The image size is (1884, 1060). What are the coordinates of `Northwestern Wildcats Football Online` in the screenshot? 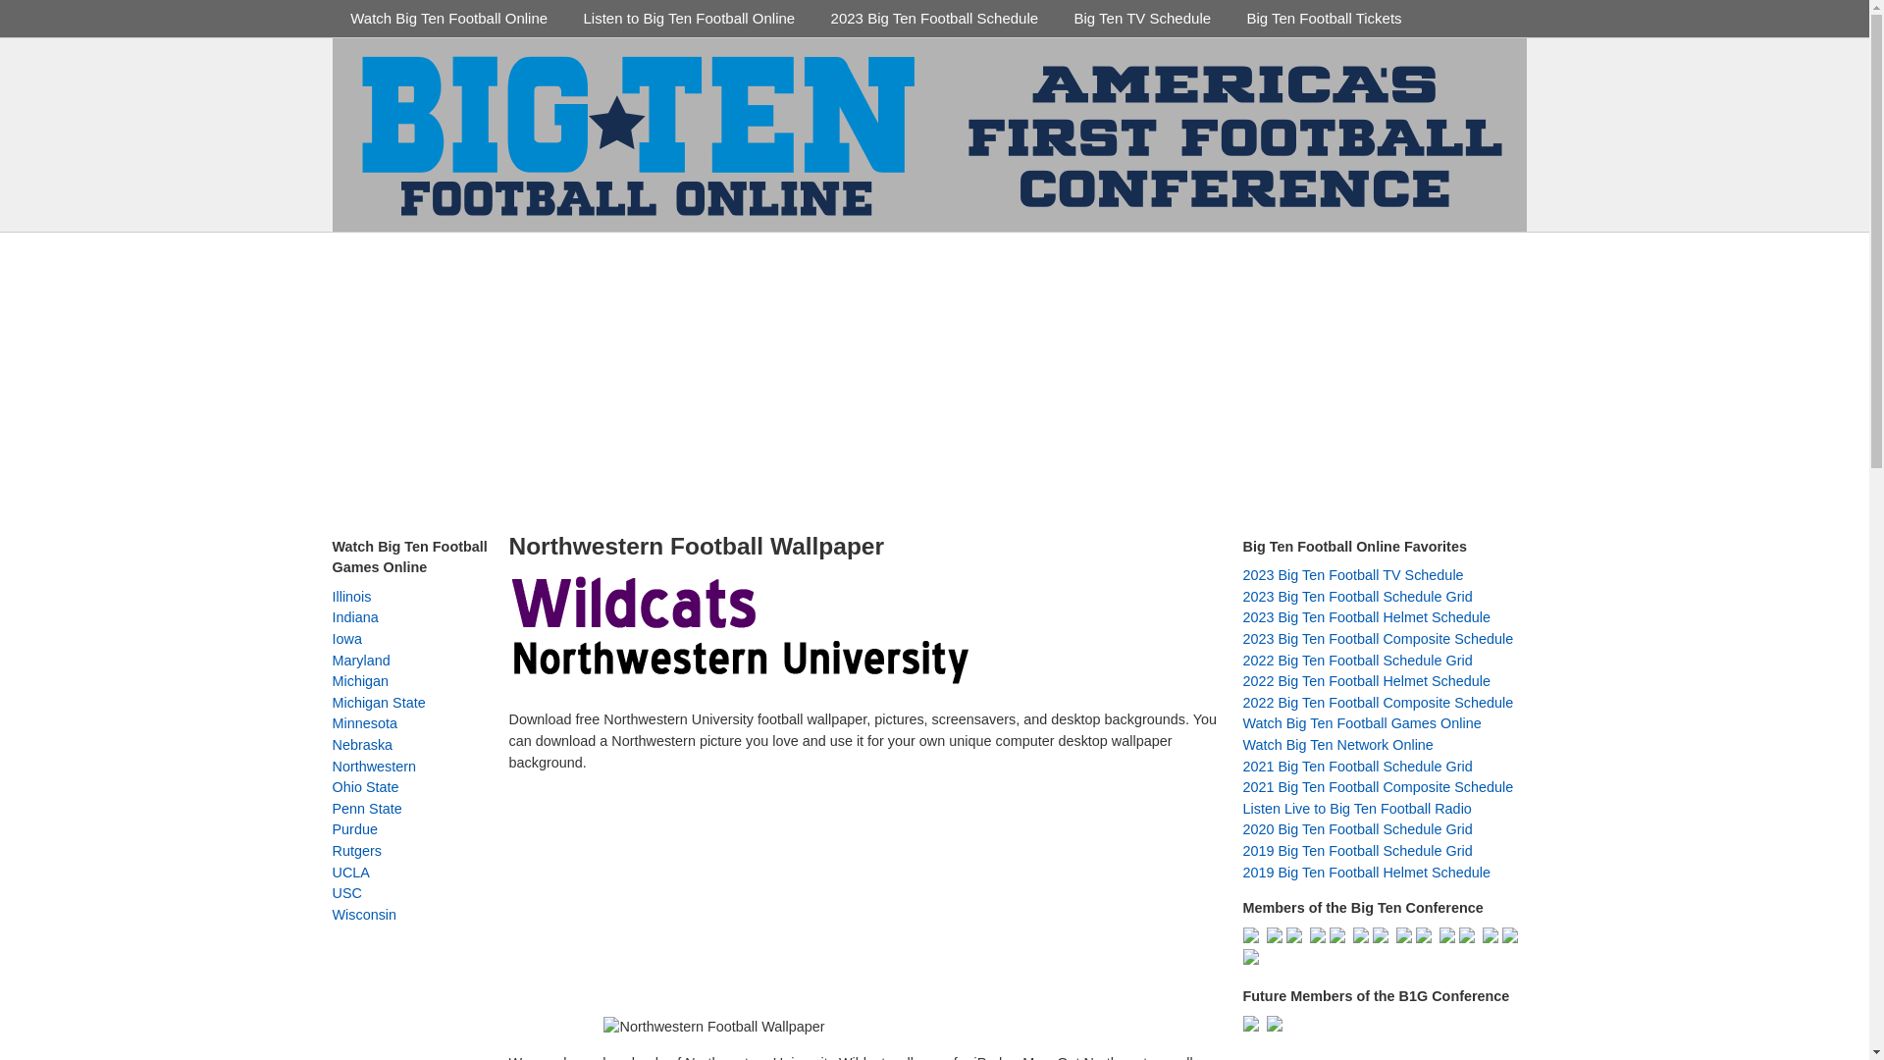 It's located at (745, 630).